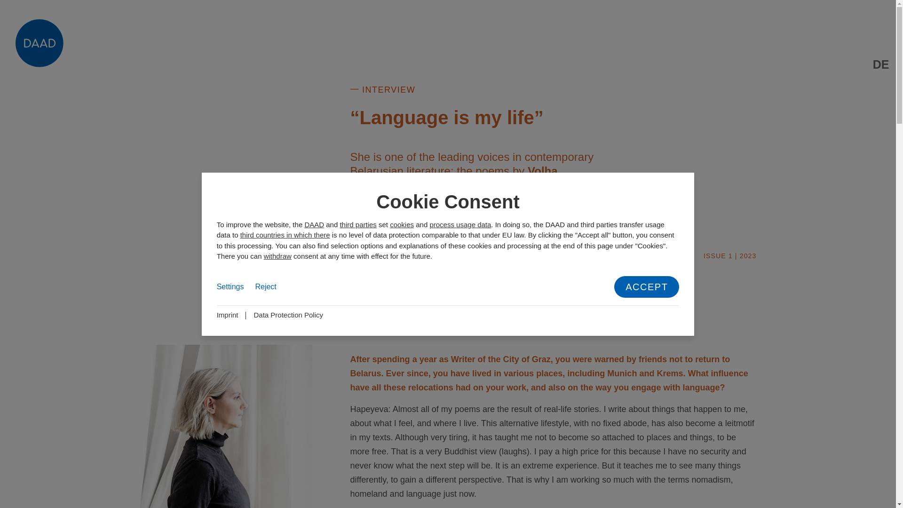  I want to click on Open image gallery, so click(222, 426).